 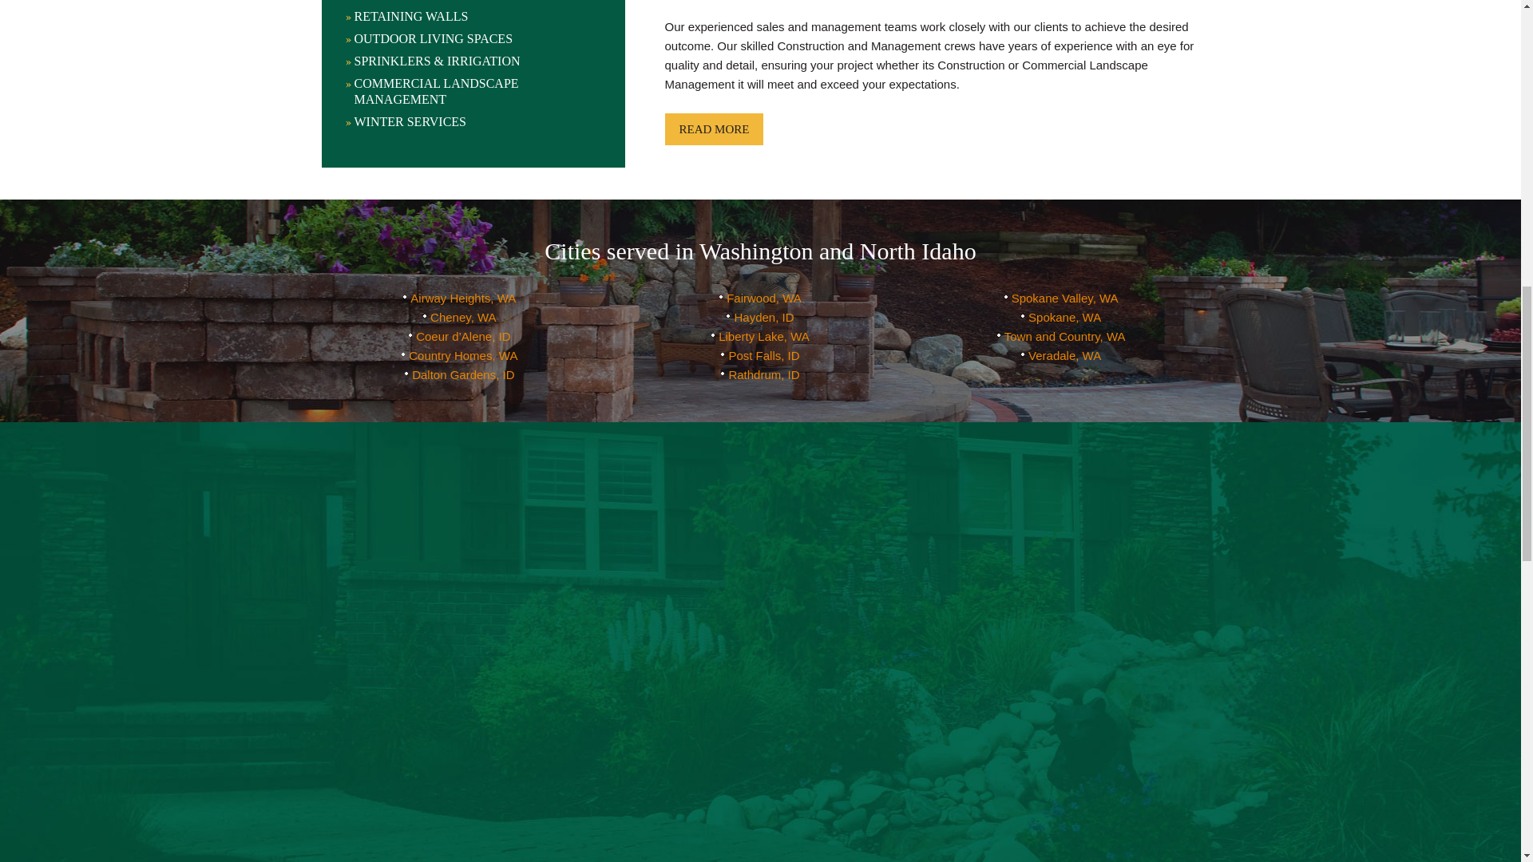 What do you see at coordinates (460, 317) in the screenshot?
I see `Cheney, WA` at bounding box center [460, 317].